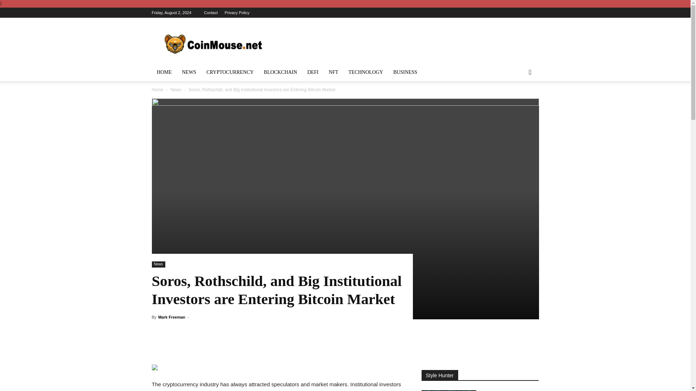 This screenshot has width=696, height=391. I want to click on NEWS, so click(189, 72).